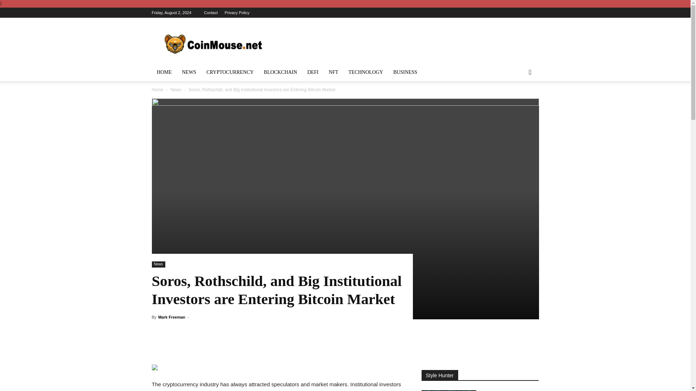 This screenshot has width=696, height=391. I want to click on NEWS, so click(189, 72).